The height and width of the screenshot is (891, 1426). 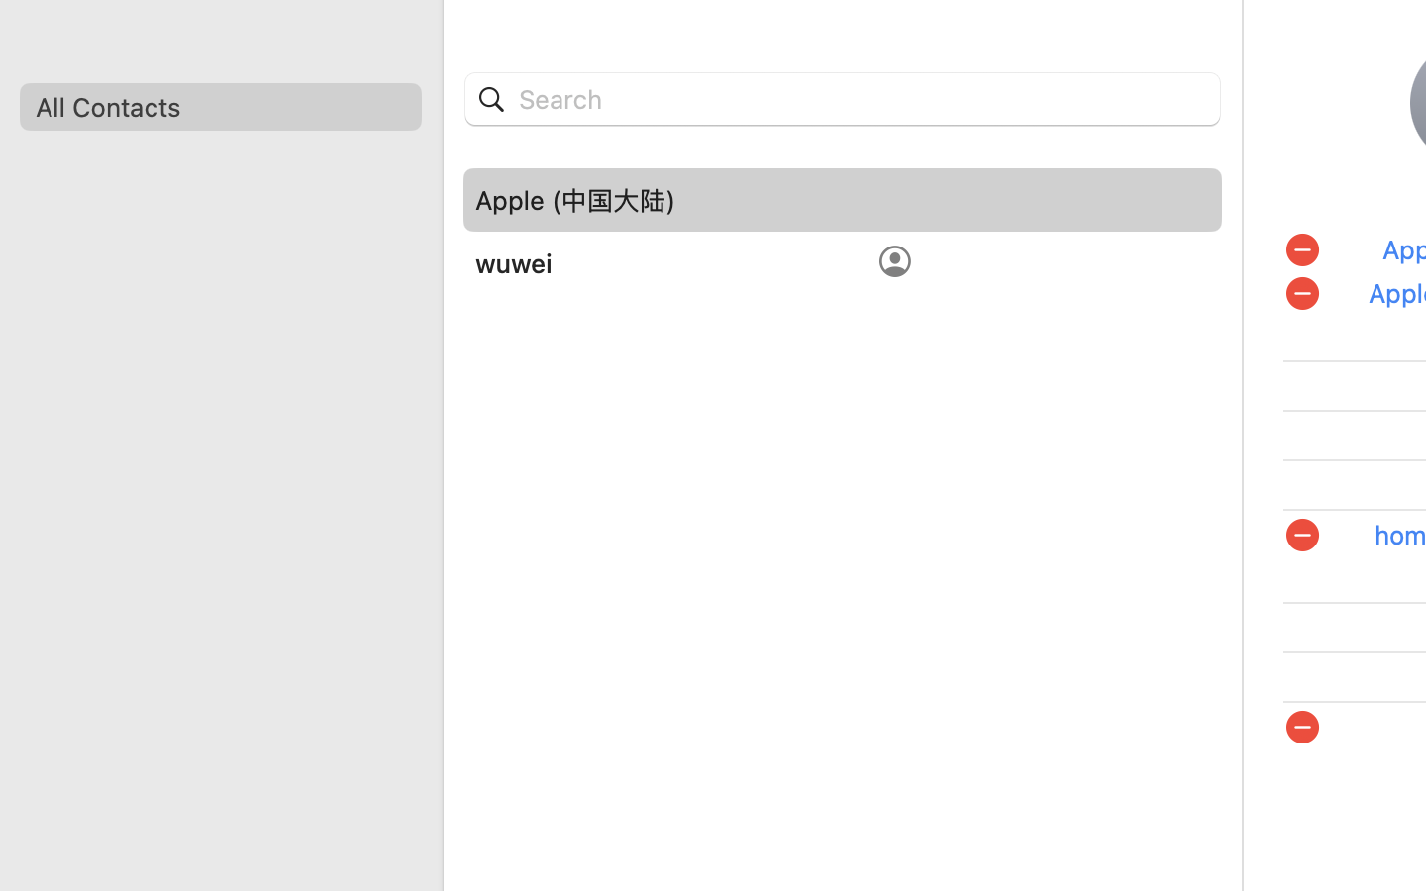 What do you see at coordinates (220, 107) in the screenshot?
I see `All Contacts` at bounding box center [220, 107].